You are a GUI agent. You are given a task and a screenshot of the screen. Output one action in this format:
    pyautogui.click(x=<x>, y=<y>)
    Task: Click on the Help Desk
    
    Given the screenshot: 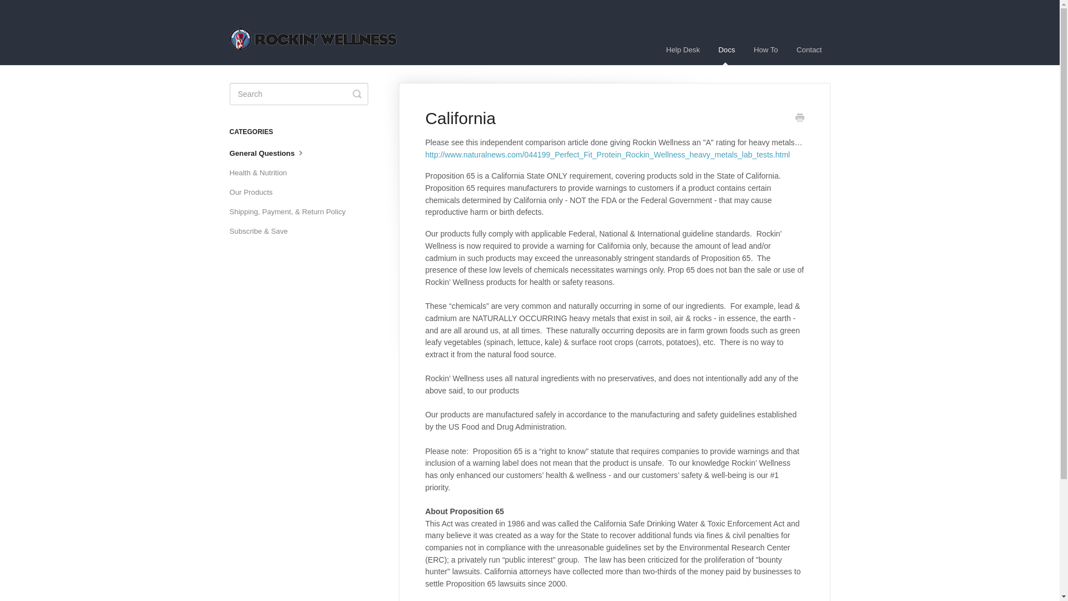 What is the action you would take?
    pyautogui.click(x=683, y=50)
    